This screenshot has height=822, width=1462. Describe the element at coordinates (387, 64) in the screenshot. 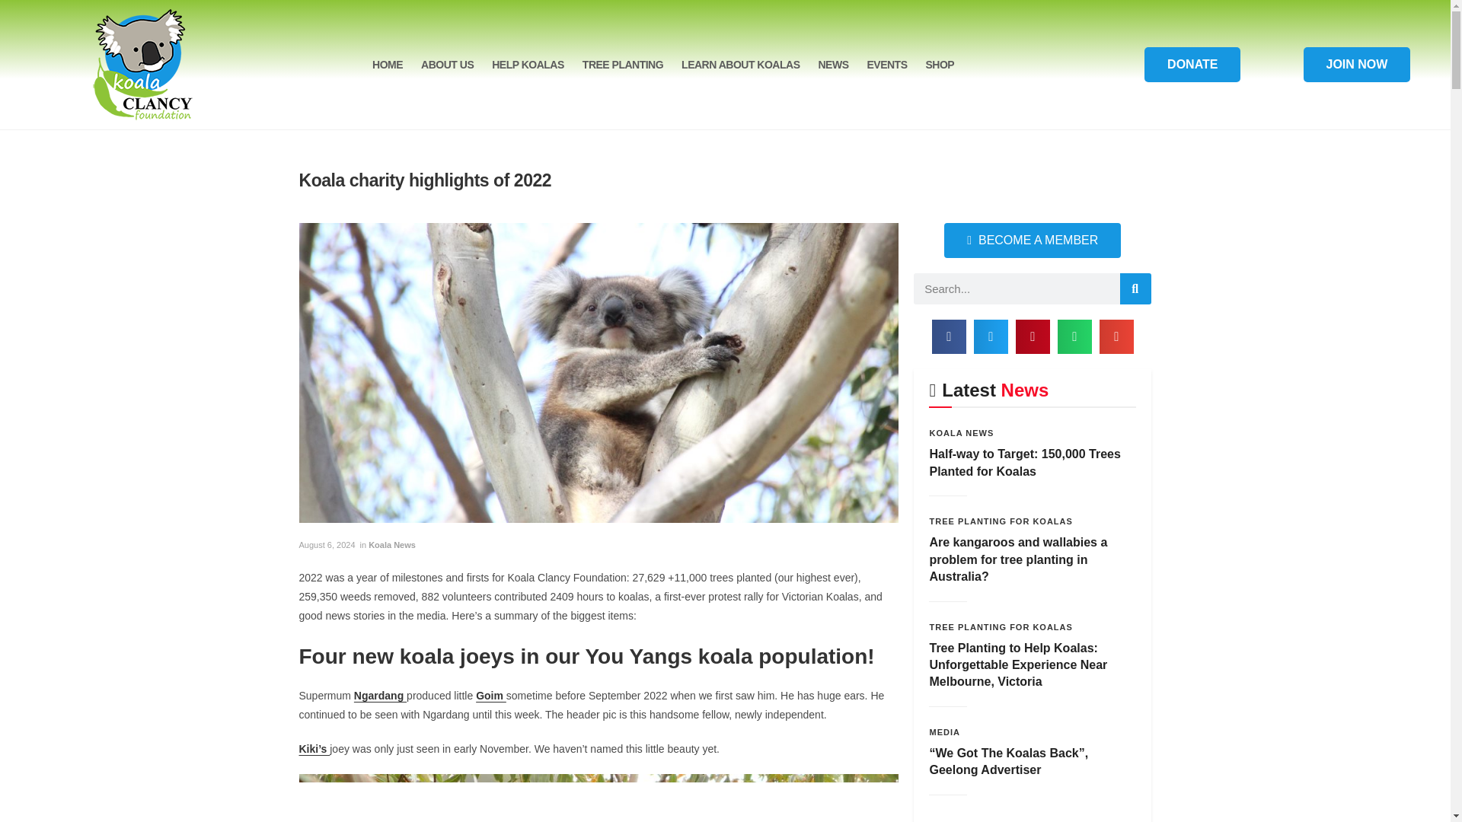

I see `HOME` at that location.